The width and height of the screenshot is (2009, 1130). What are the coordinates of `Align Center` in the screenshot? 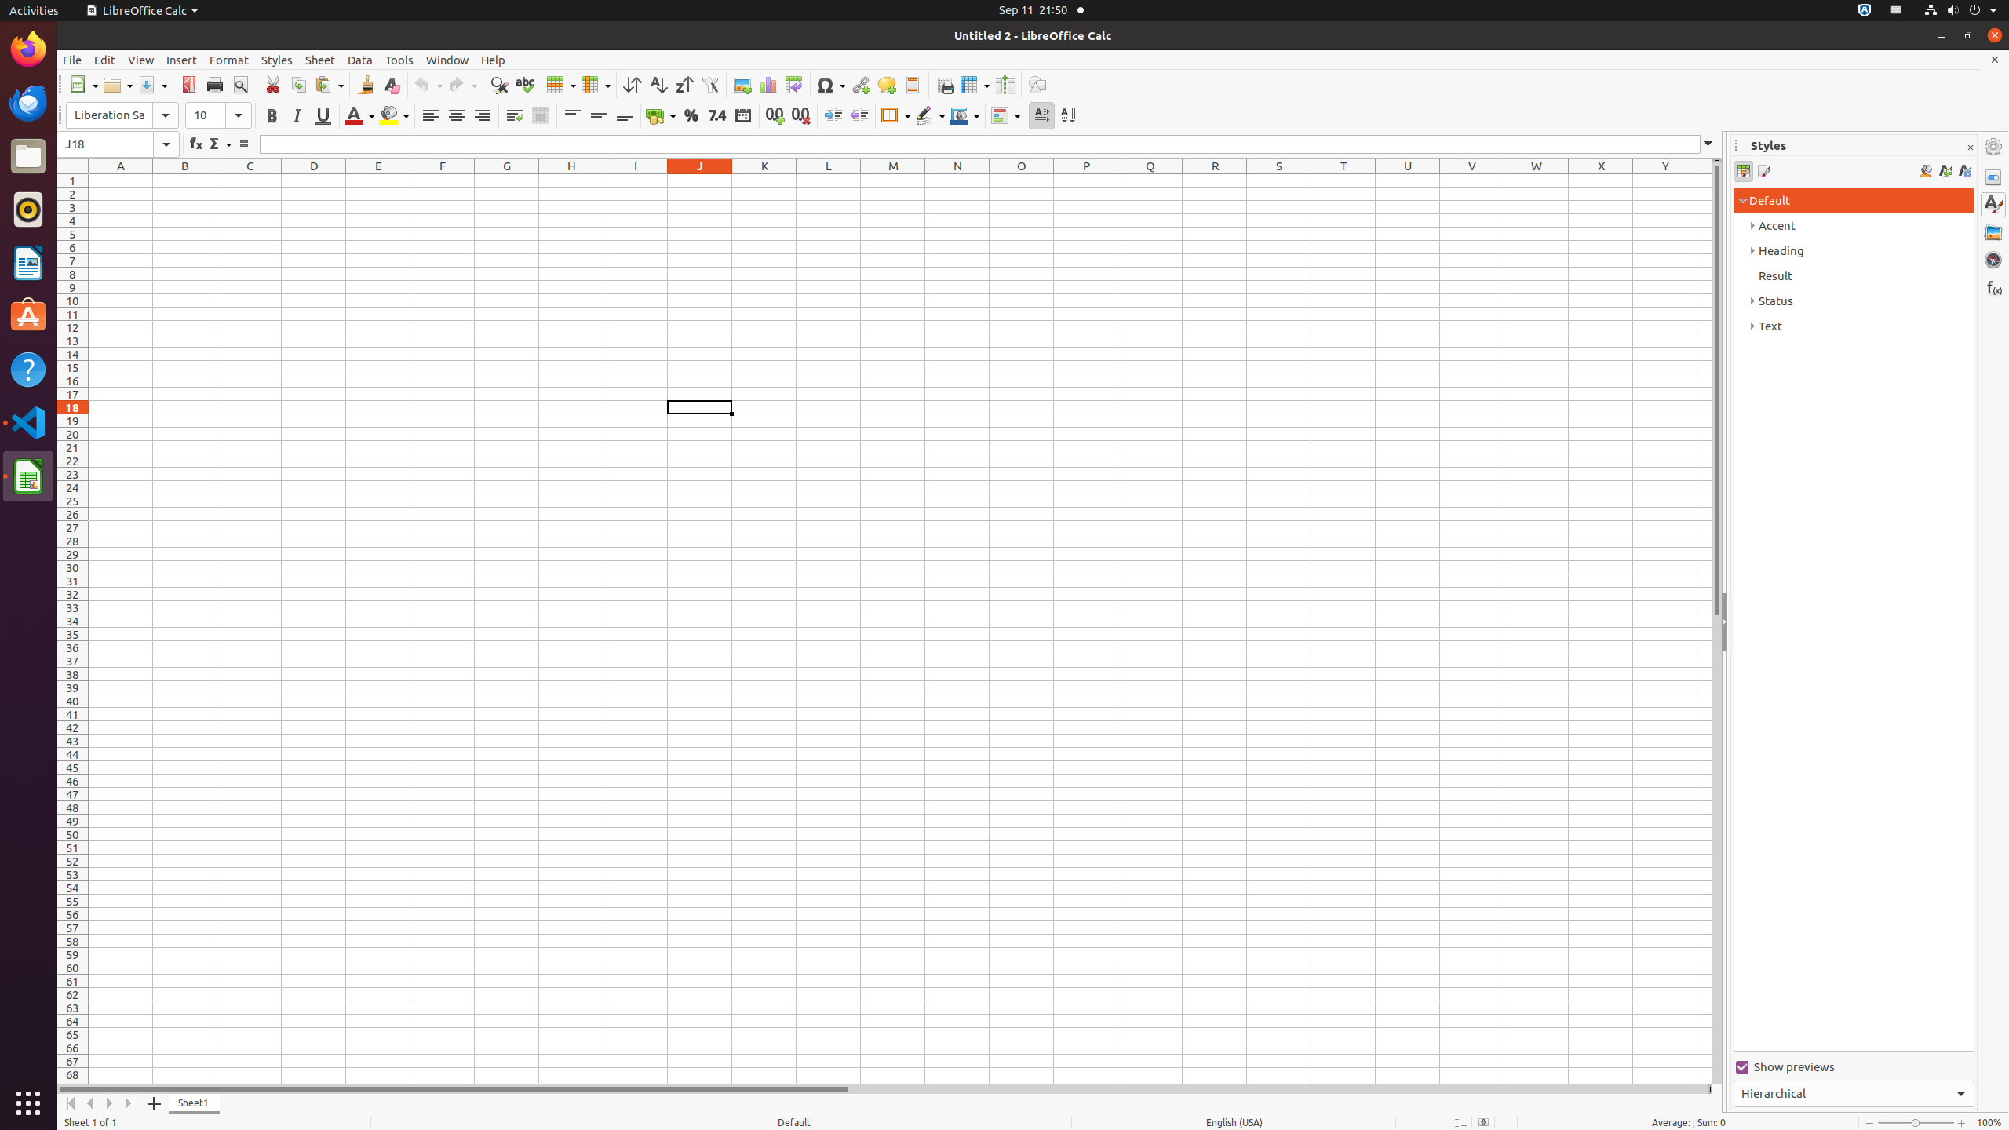 It's located at (457, 116).